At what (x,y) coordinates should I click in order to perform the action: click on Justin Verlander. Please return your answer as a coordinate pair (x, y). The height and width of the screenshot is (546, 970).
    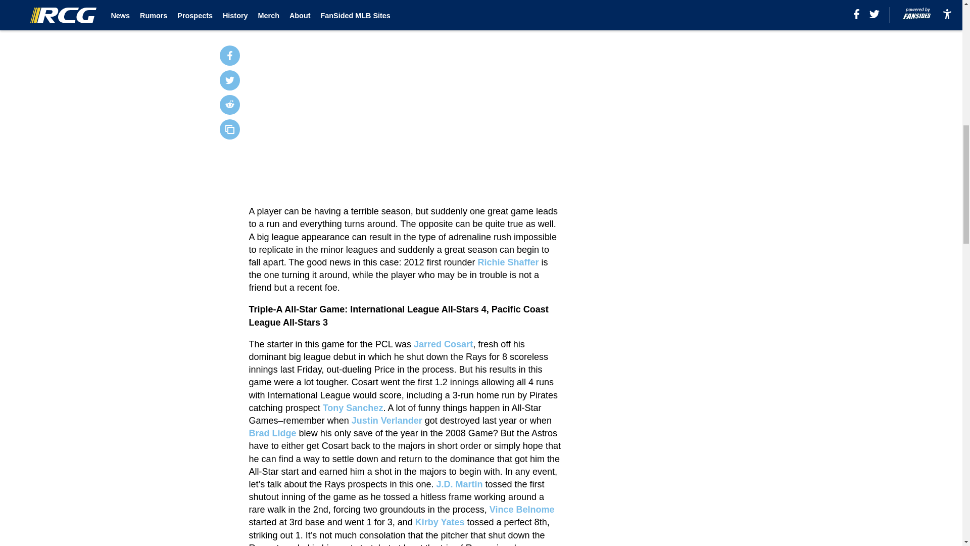
    Looking at the image, I should click on (386, 421).